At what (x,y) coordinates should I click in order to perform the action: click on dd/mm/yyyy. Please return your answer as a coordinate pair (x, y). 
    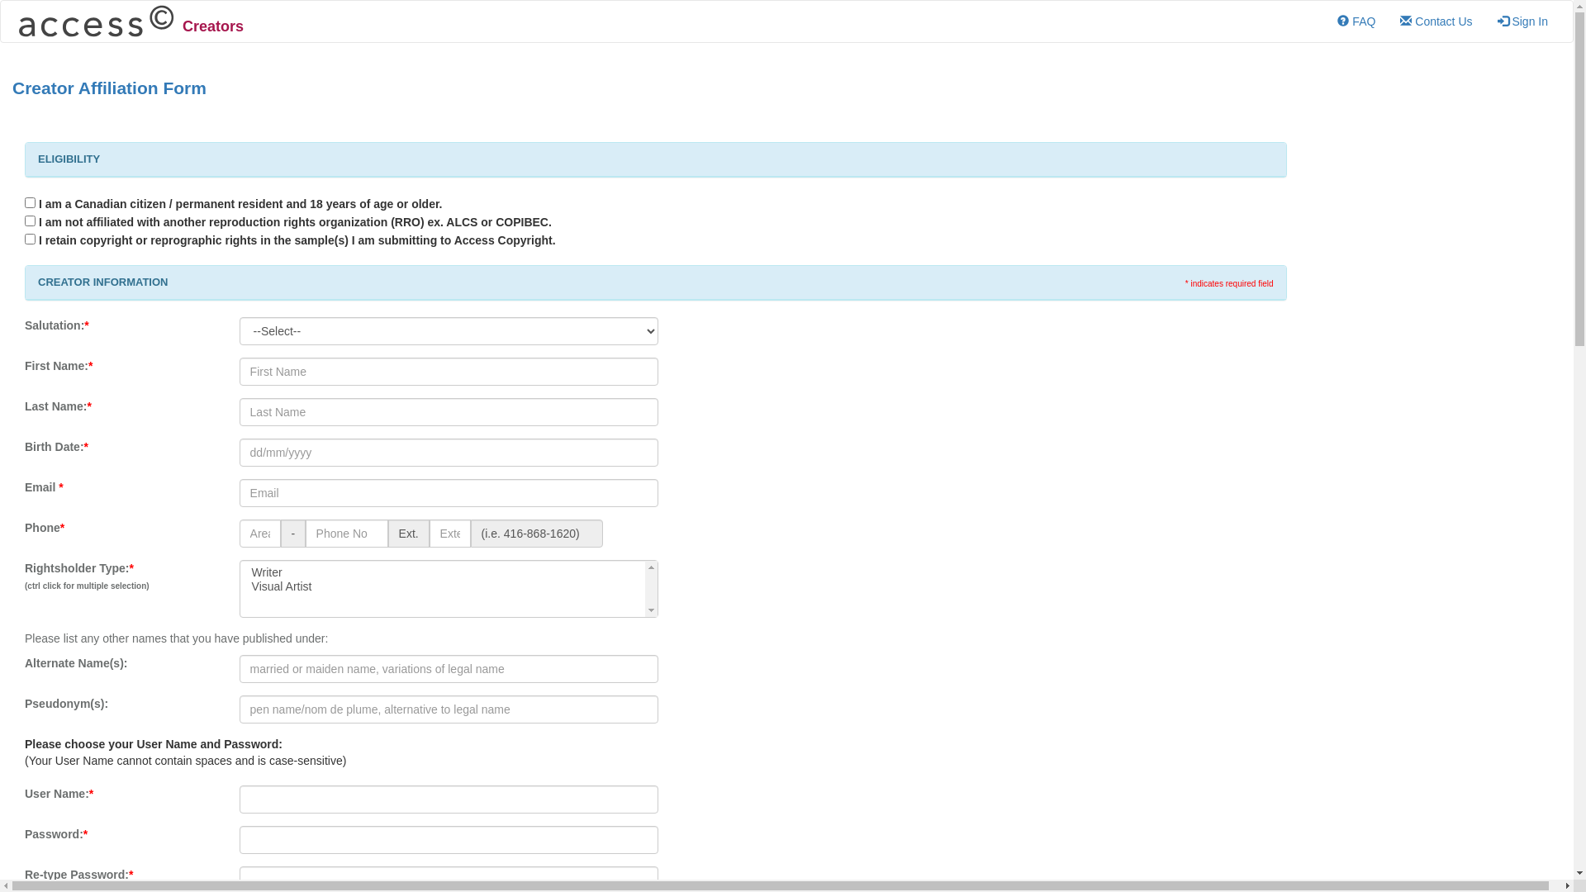
    Looking at the image, I should click on (449, 453).